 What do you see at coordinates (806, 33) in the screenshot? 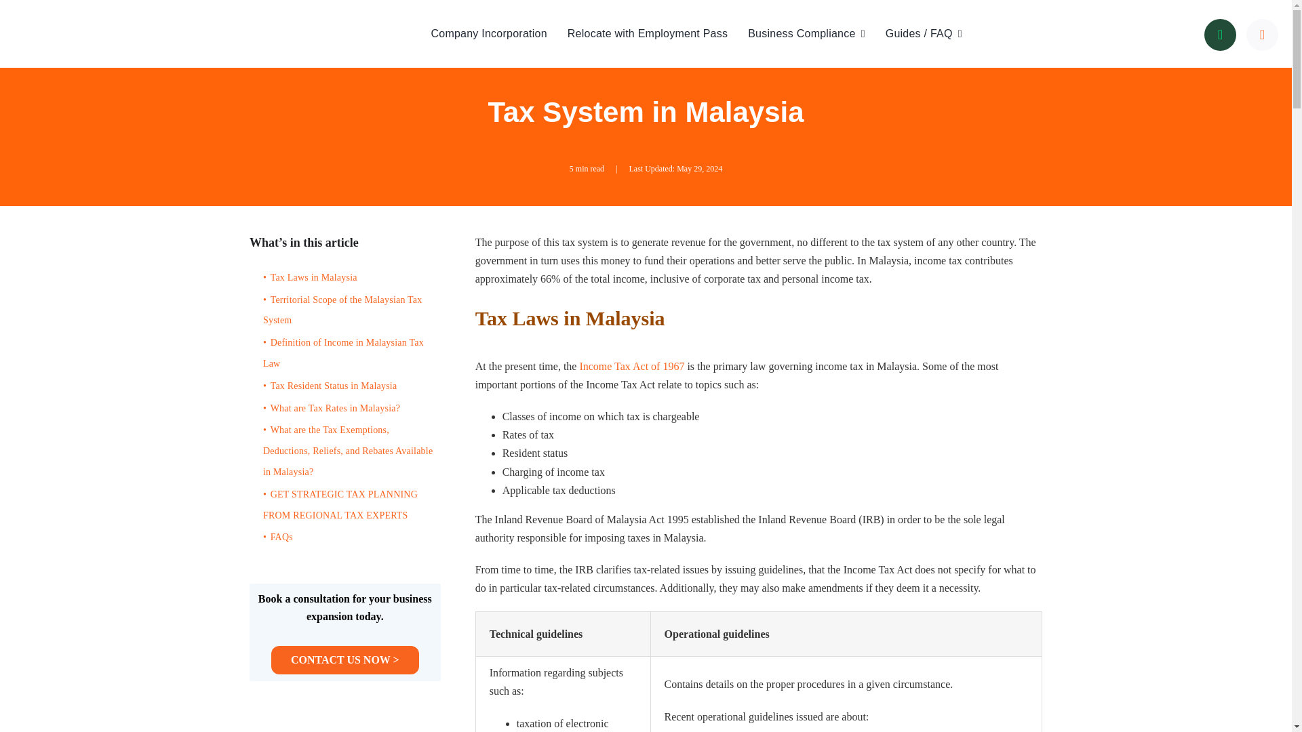
I see `Business Compliance` at bounding box center [806, 33].